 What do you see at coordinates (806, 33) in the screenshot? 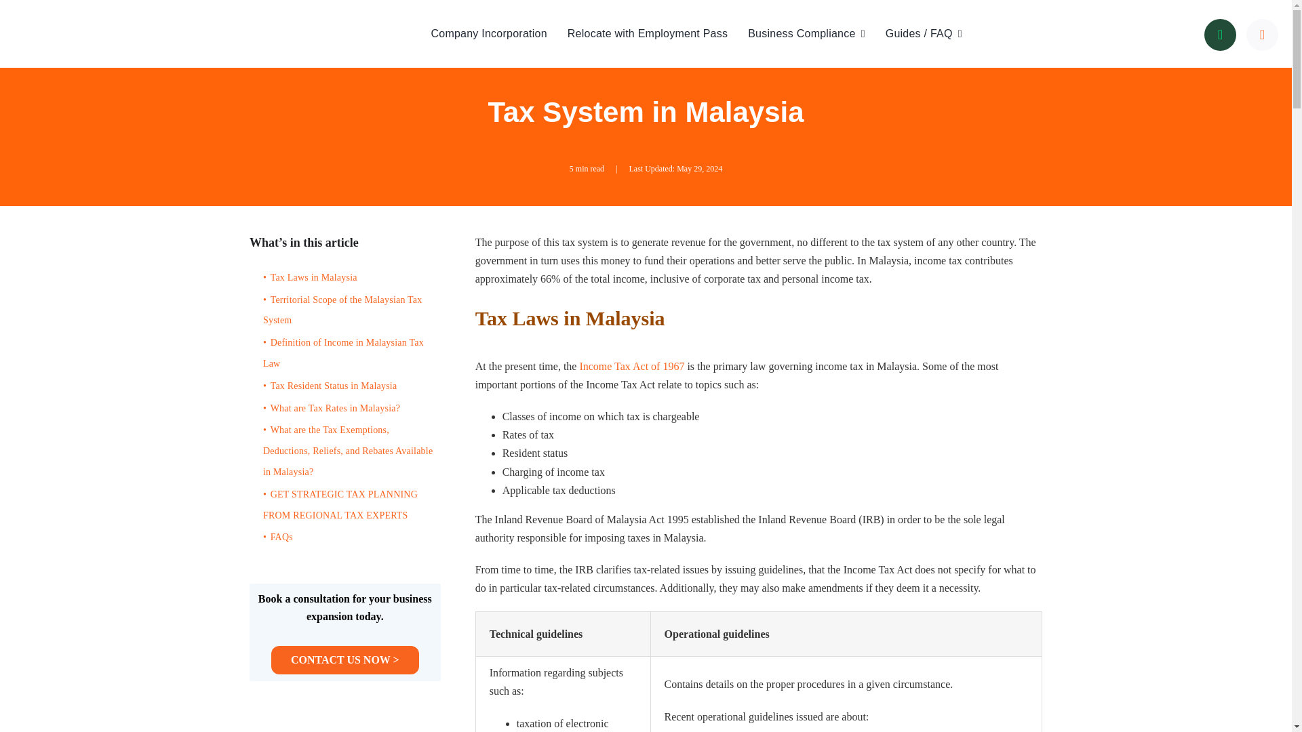
I see `Business Compliance` at bounding box center [806, 33].